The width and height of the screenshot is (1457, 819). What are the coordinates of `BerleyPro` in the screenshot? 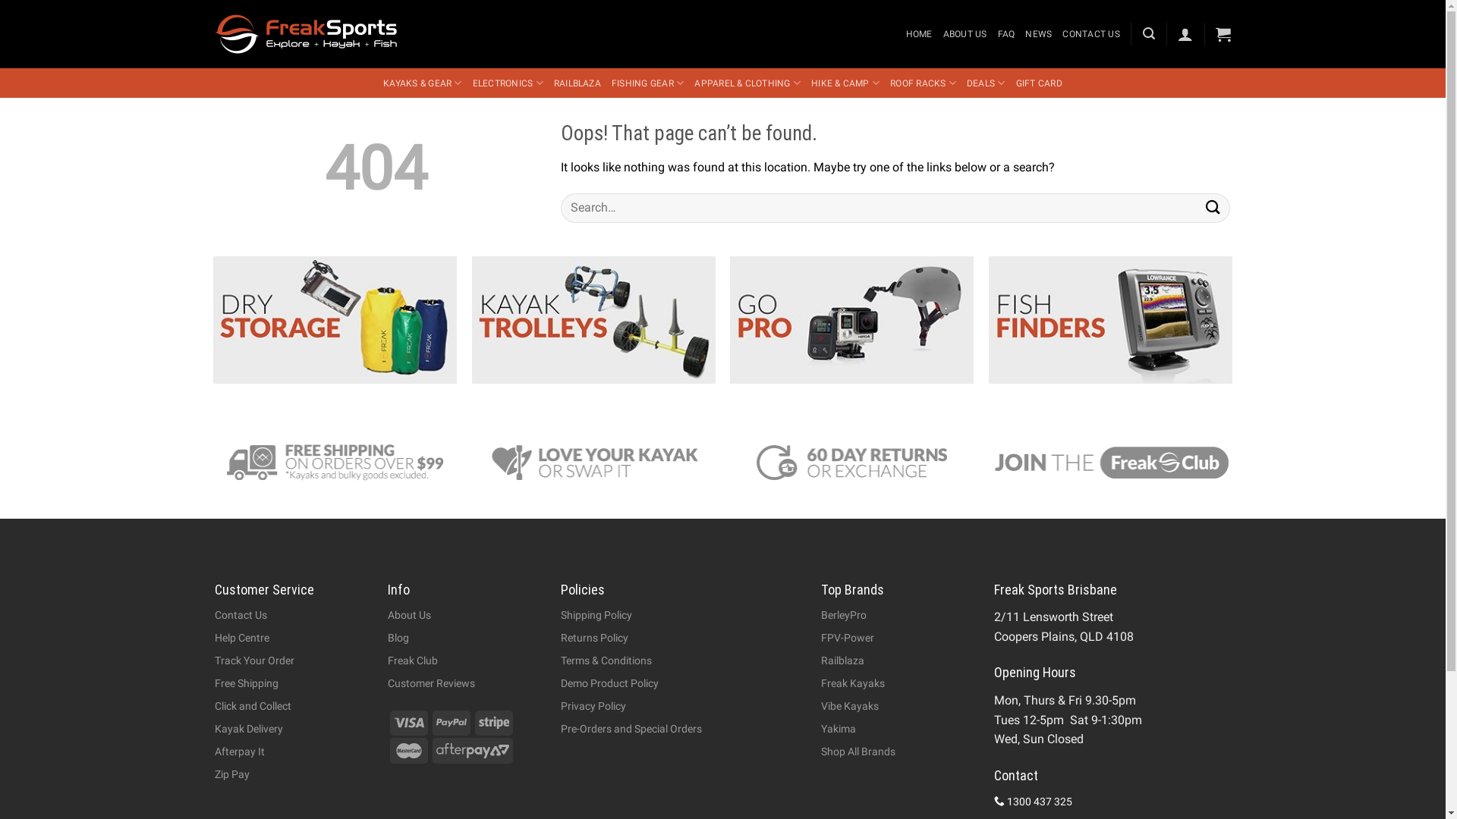 It's located at (844, 615).